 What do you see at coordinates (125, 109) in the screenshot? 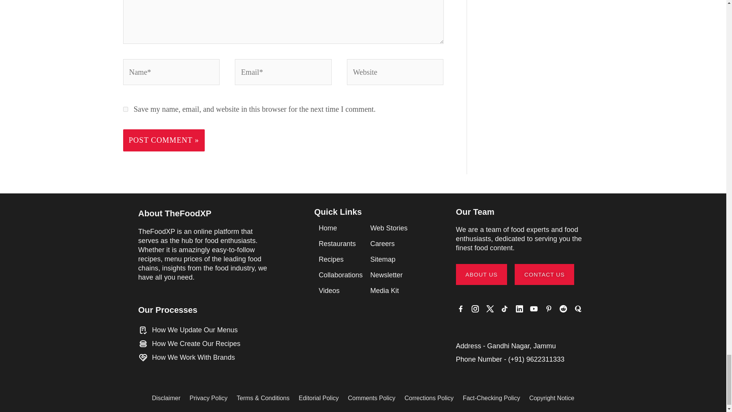
I see `yes` at bounding box center [125, 109].